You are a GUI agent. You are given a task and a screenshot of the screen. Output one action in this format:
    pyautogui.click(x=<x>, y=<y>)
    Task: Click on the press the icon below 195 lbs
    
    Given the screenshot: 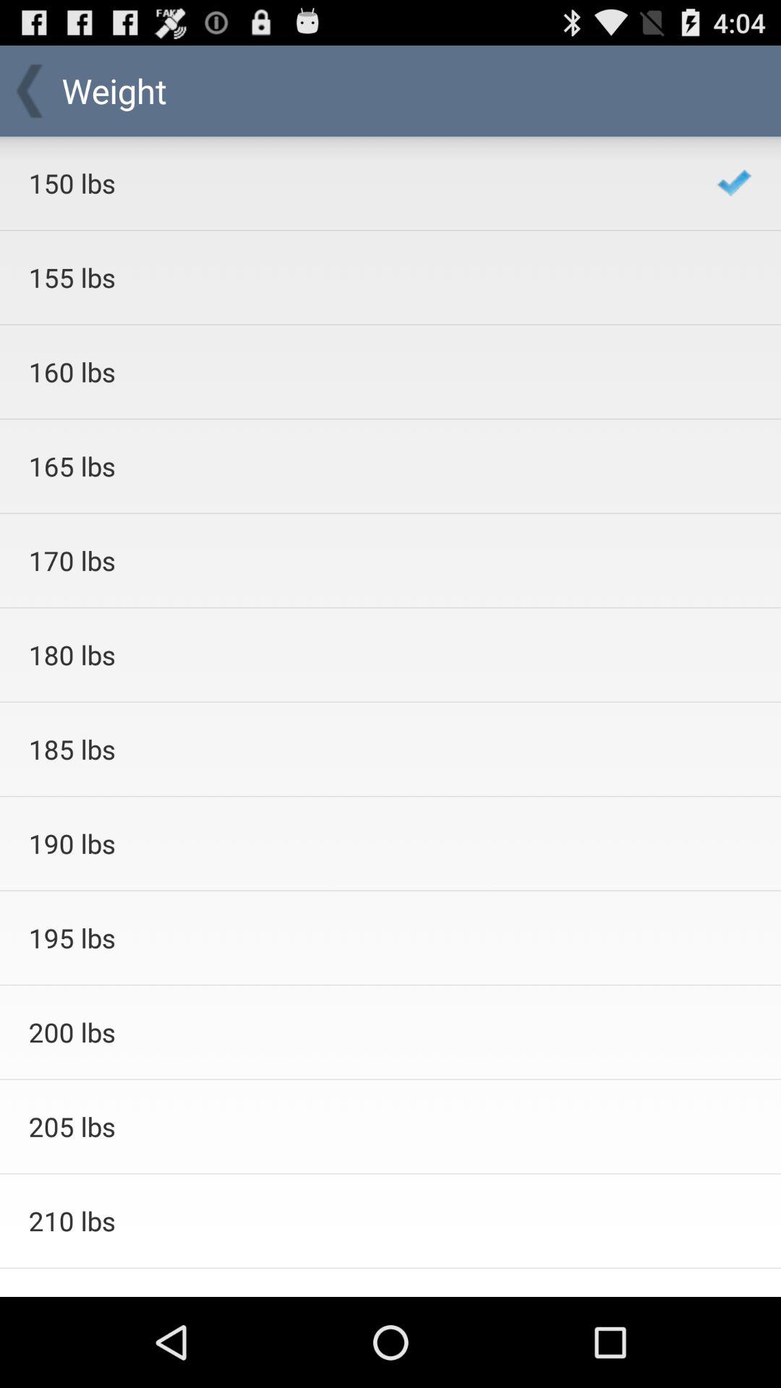 What is the action you would take?
    pyautogui.click(x=353, y=1032)
    